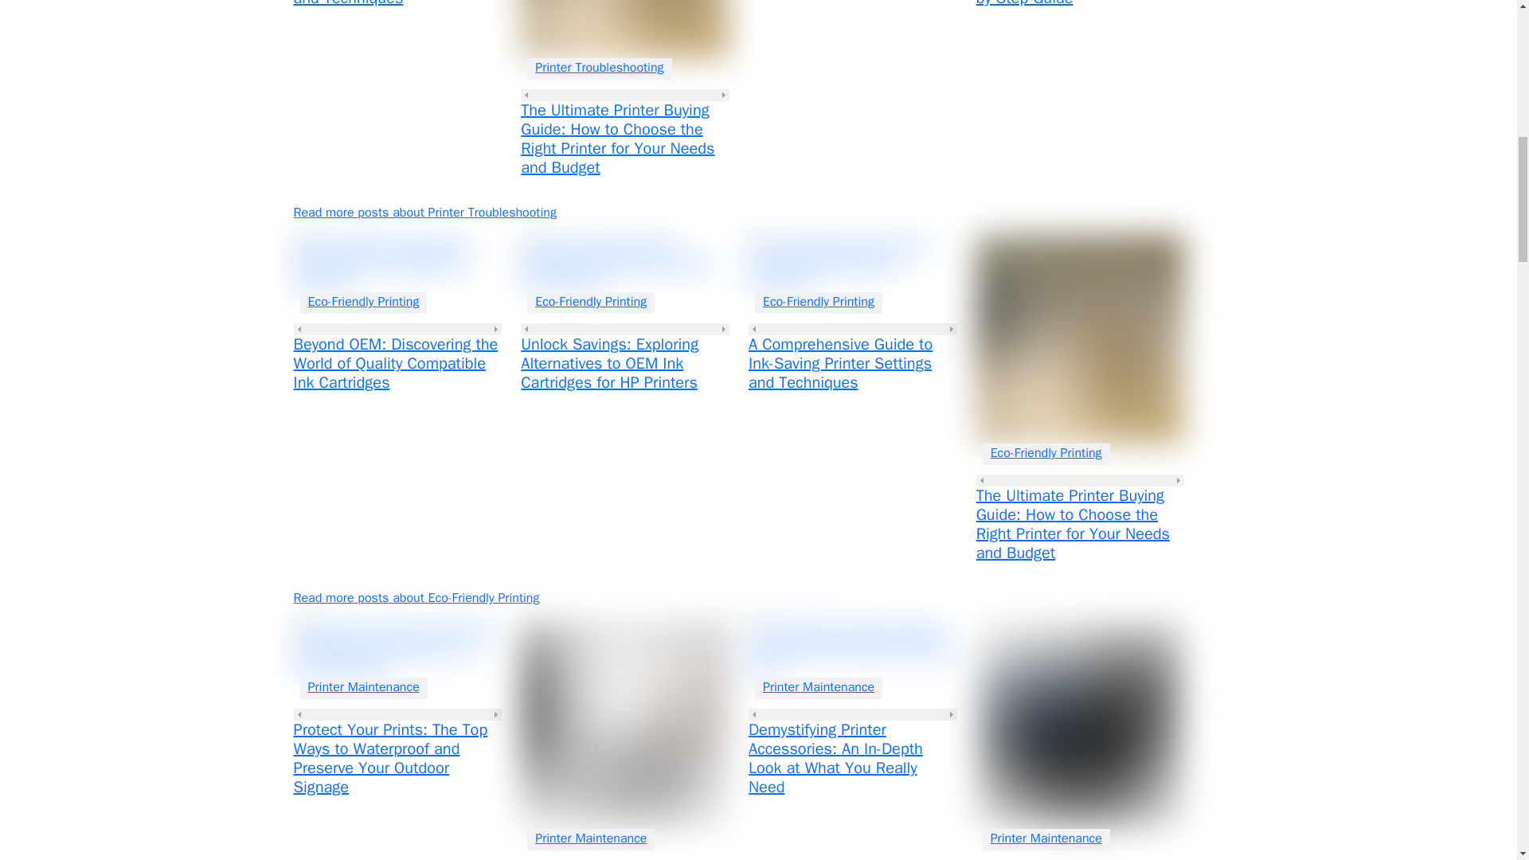 The height and width of the screenshot is (860, 1529). I want to click on Printer Troubleshooting, so click(599, 68).